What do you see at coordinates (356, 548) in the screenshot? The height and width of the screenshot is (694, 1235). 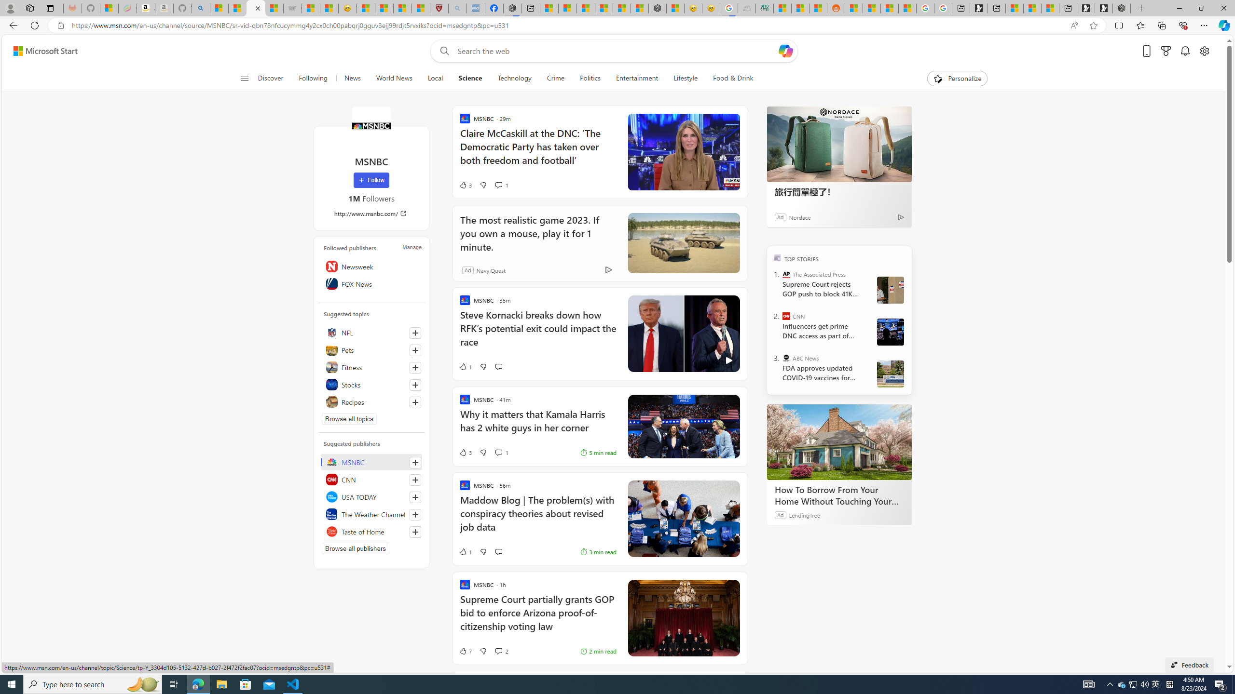 I see `Browse all publishers` at bounding box center [356, 548].